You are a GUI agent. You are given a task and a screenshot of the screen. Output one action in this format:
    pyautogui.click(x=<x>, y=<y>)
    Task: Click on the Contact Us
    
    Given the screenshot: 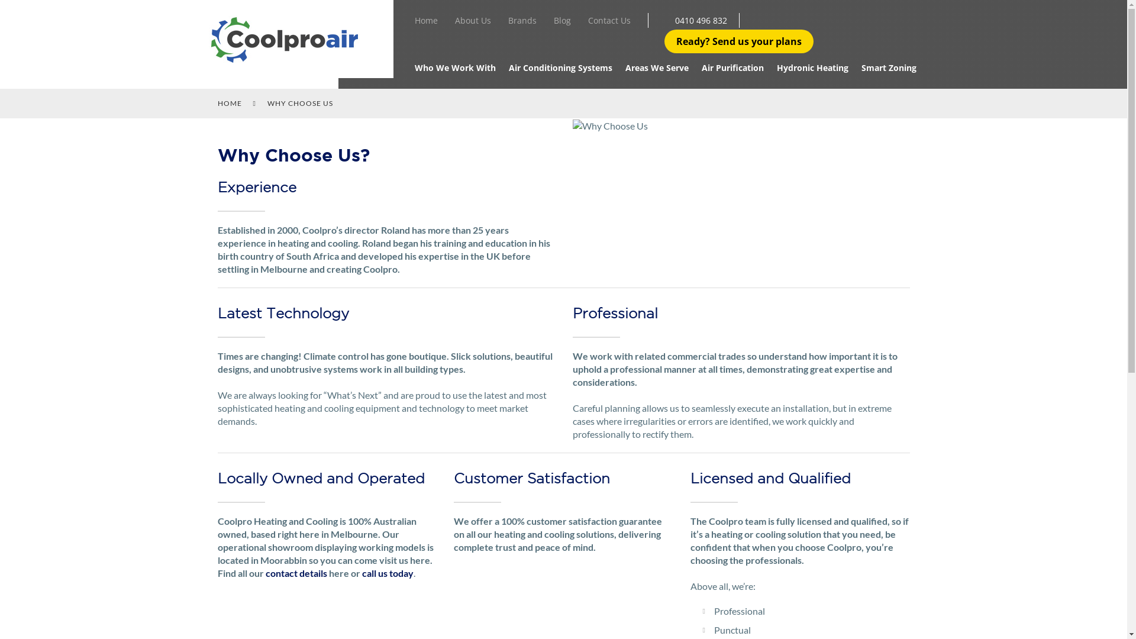 What is the action you would take?
    pyautogui.click(x=609, y=22)
    